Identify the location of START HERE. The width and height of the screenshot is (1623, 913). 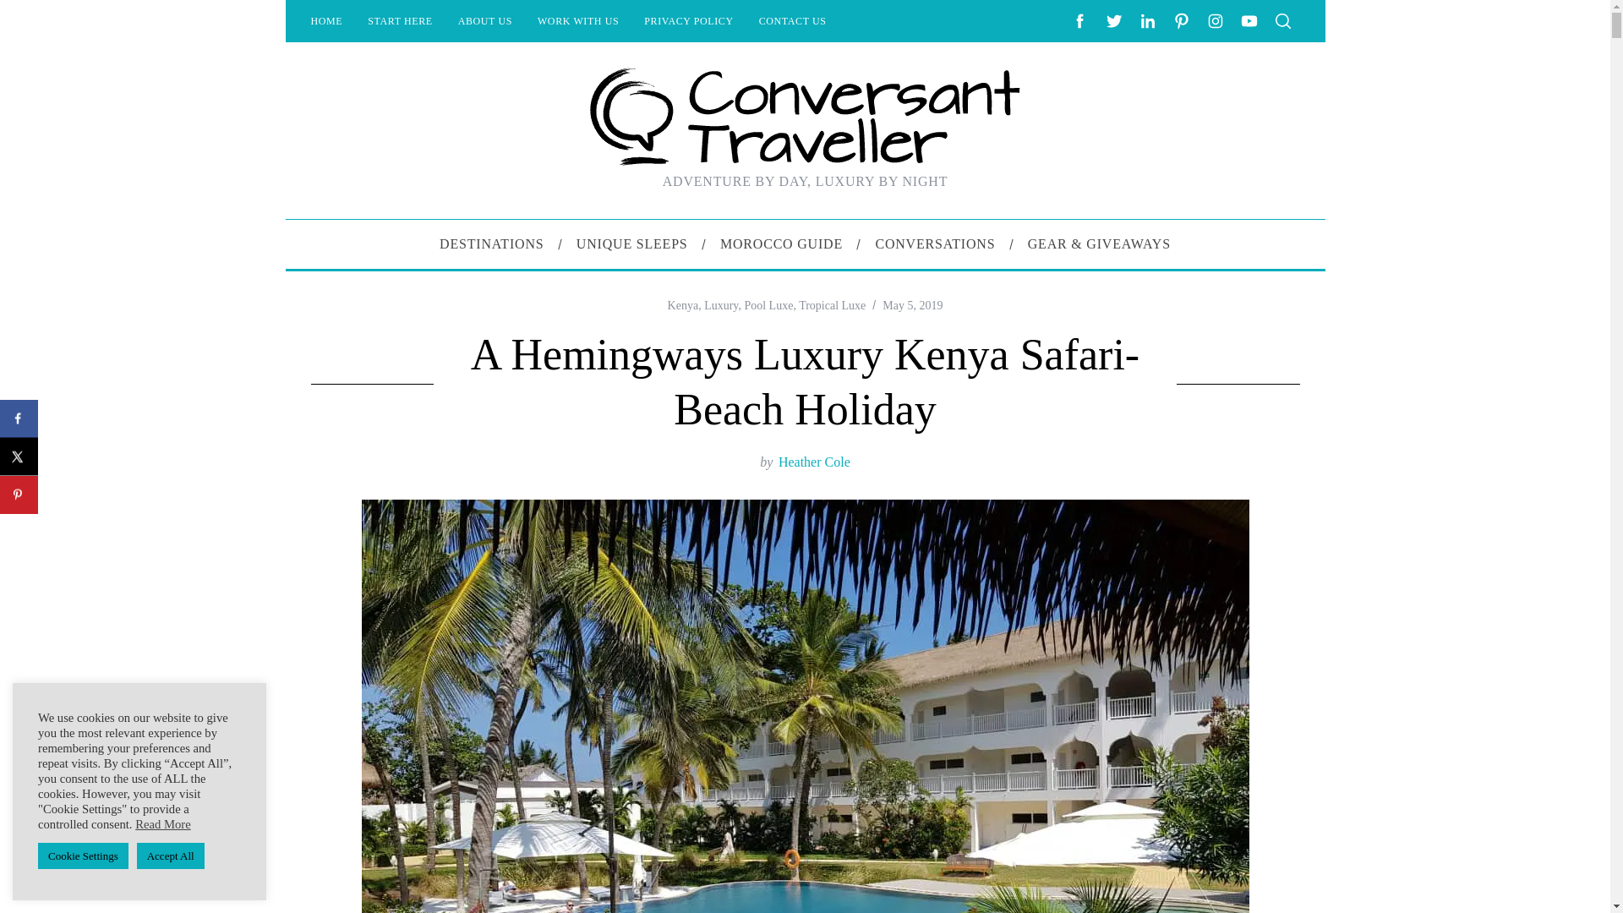
(400, 20).